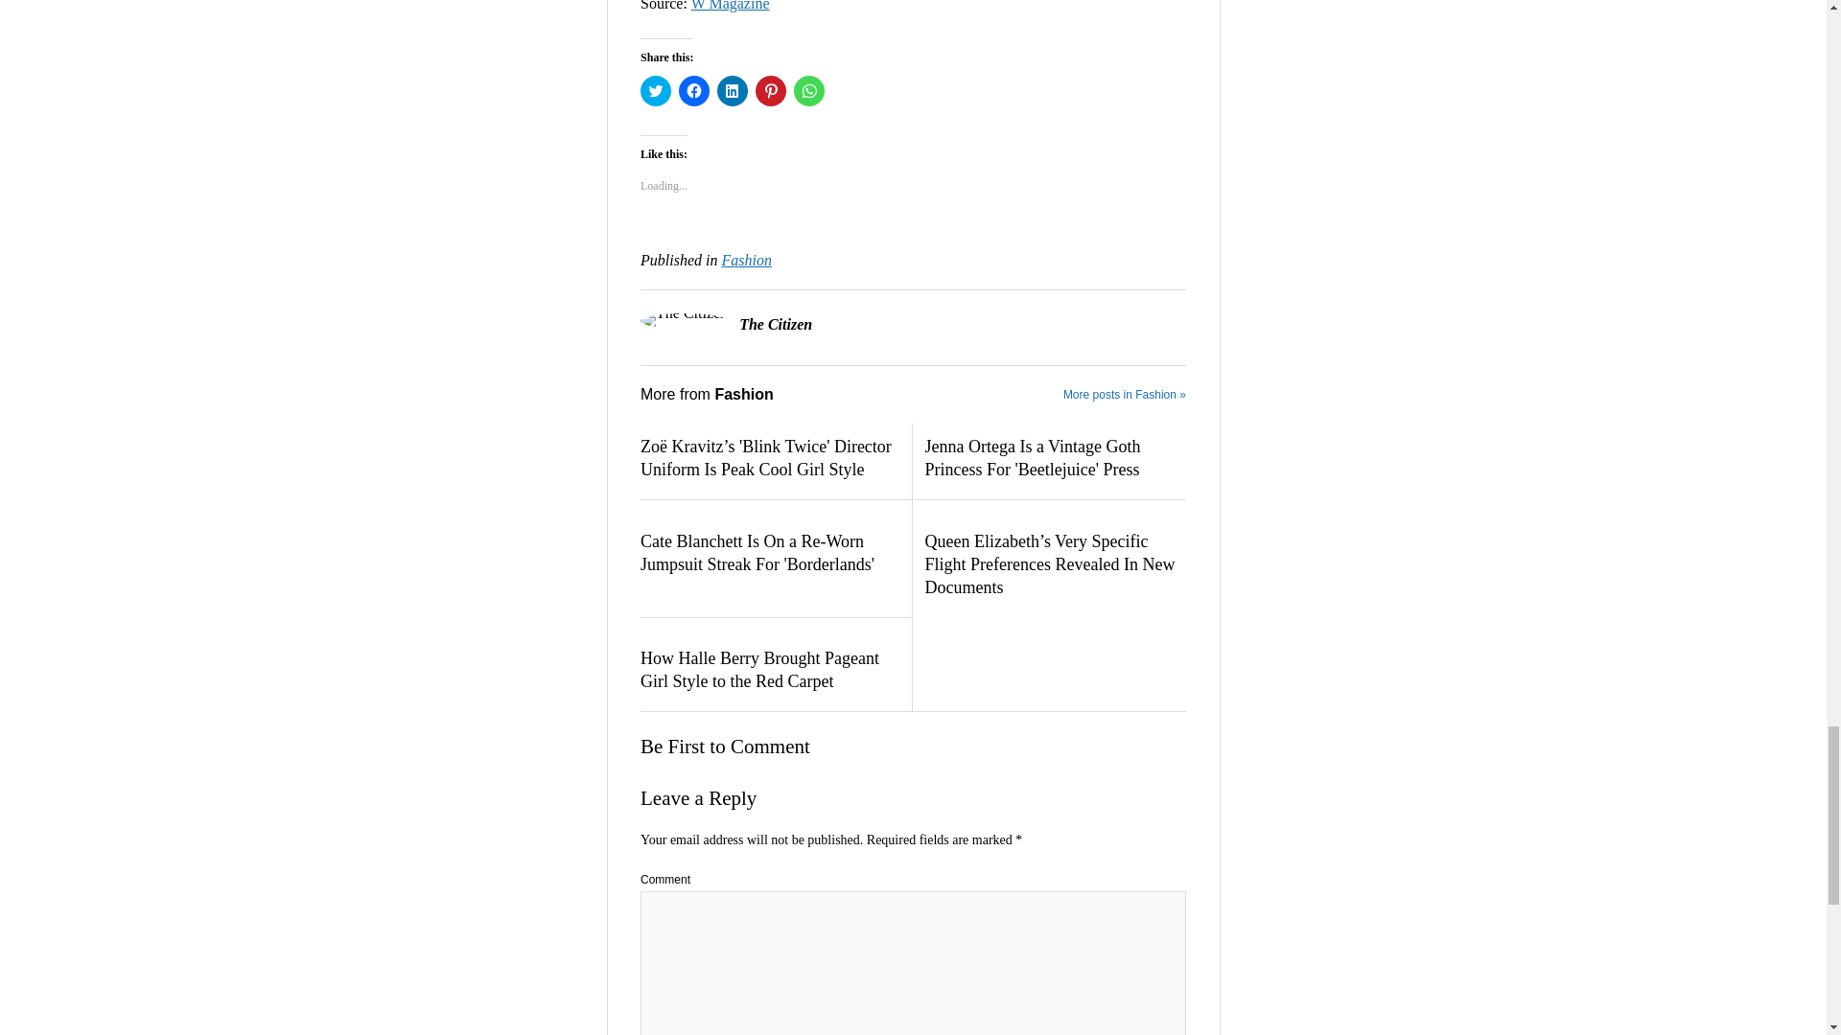 The width and height of the screenshot is (1841, 1035). I want to click on Click to share on LinkedIn, so click(733, 90).